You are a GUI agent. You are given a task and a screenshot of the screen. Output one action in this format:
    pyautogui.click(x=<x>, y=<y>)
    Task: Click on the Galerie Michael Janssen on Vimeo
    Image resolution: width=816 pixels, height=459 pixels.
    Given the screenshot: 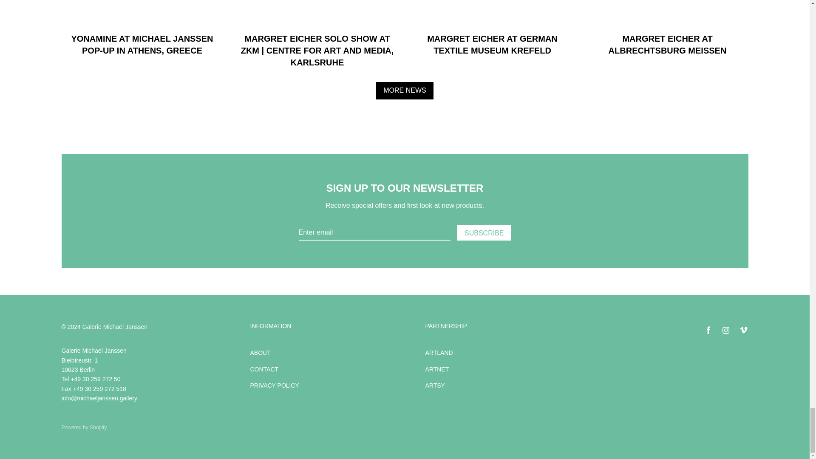 What is the action you would take?
    pyautogui.click(x=743, y=330)
    